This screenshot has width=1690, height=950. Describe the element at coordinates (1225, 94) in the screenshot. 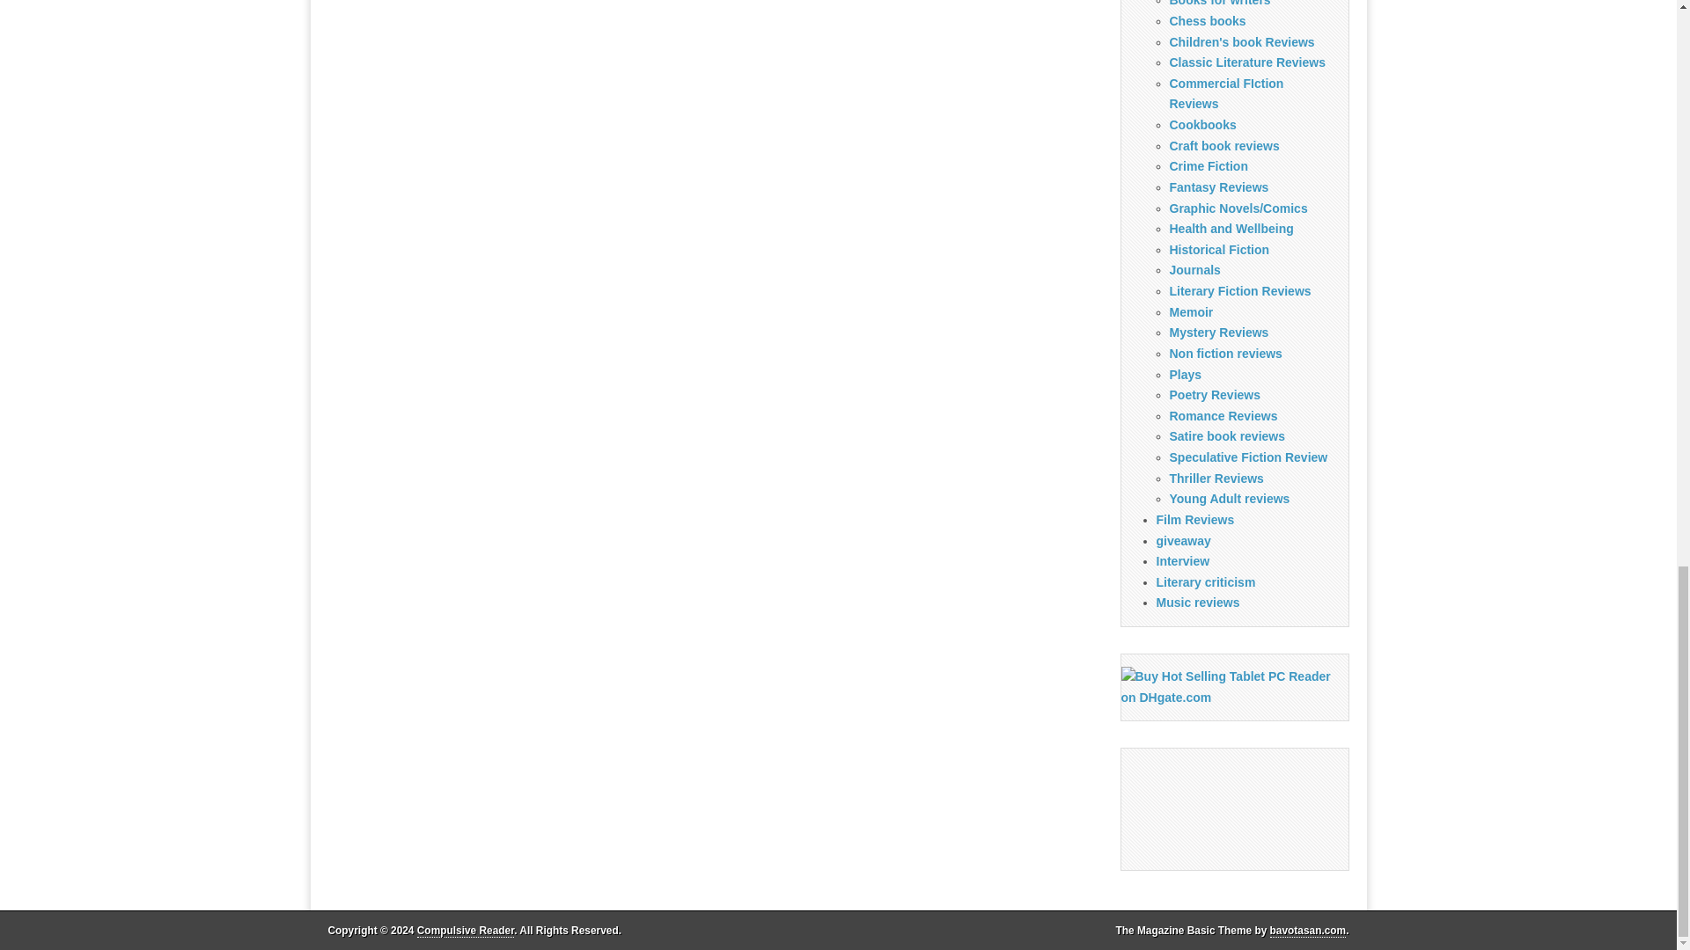

I see `Commercial FIction Reviews` at that location.